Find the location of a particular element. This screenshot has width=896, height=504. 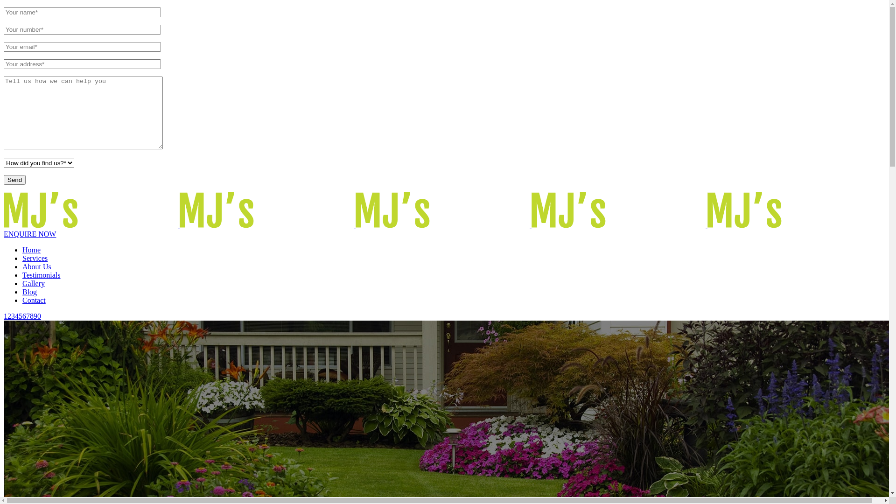

About Us is located at coordinates (37, 267).